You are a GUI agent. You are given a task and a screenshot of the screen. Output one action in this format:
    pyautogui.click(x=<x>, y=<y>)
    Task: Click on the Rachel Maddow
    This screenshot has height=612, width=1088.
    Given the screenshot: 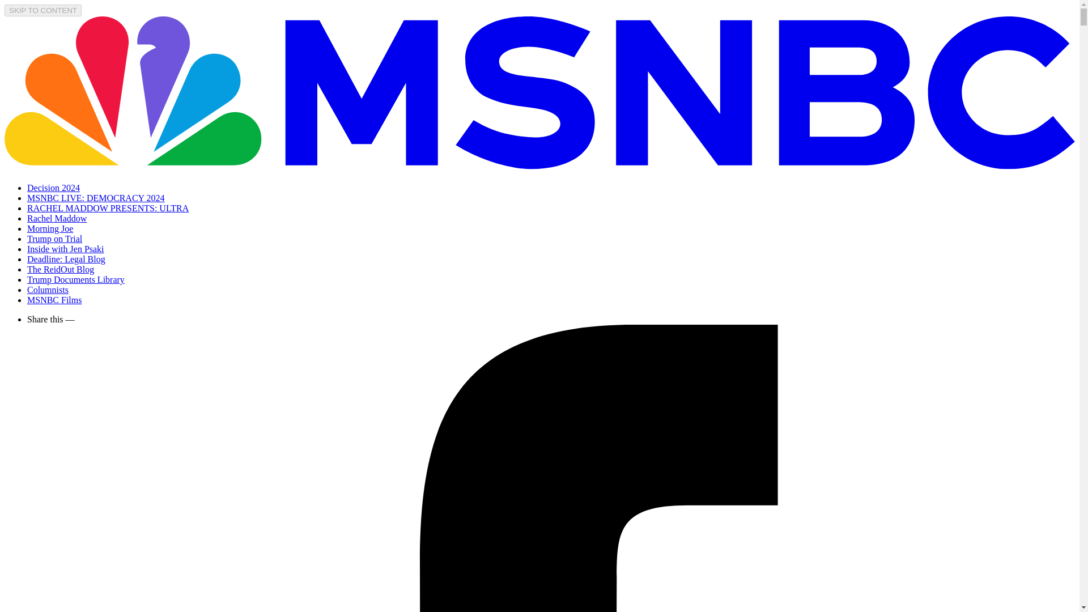 What is the action you would take?
    pyautogui.click(x=57, y=218)
    